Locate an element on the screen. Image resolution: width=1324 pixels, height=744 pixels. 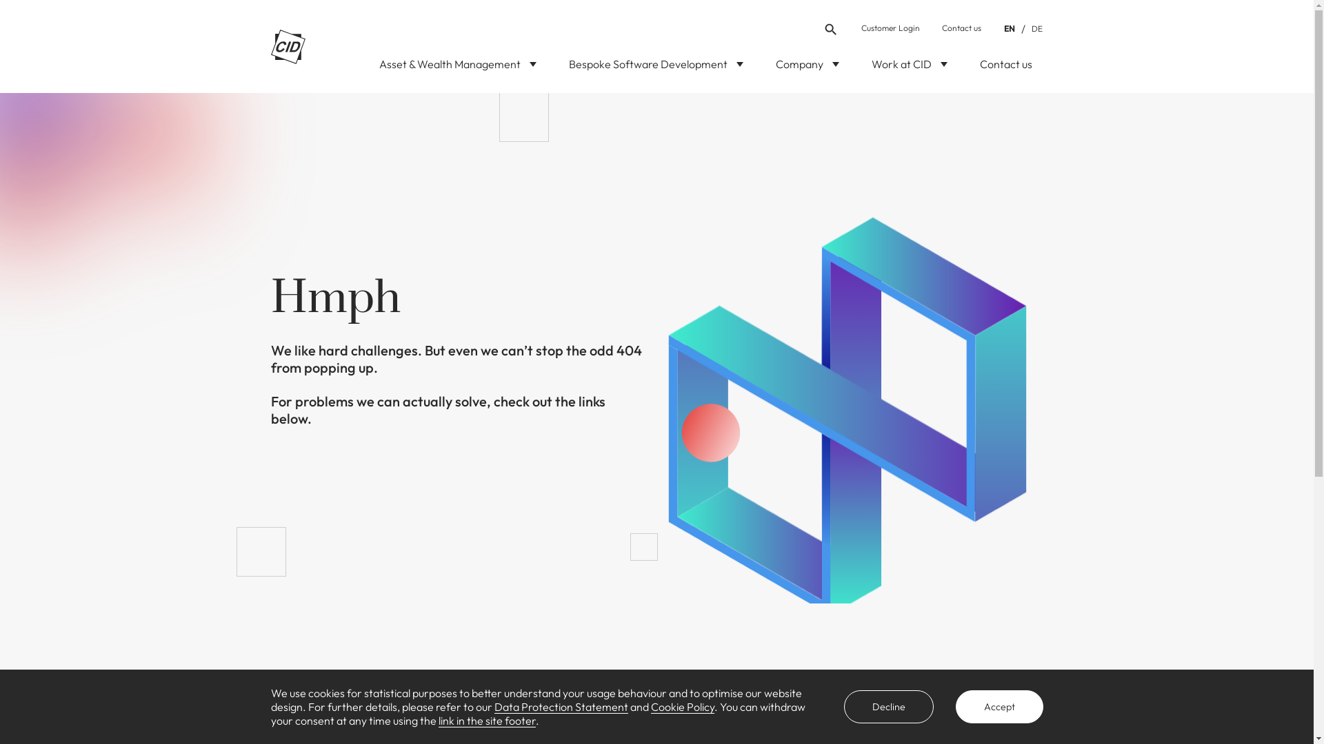
Toggle nav dropdown is located at coordinates (736, 67).